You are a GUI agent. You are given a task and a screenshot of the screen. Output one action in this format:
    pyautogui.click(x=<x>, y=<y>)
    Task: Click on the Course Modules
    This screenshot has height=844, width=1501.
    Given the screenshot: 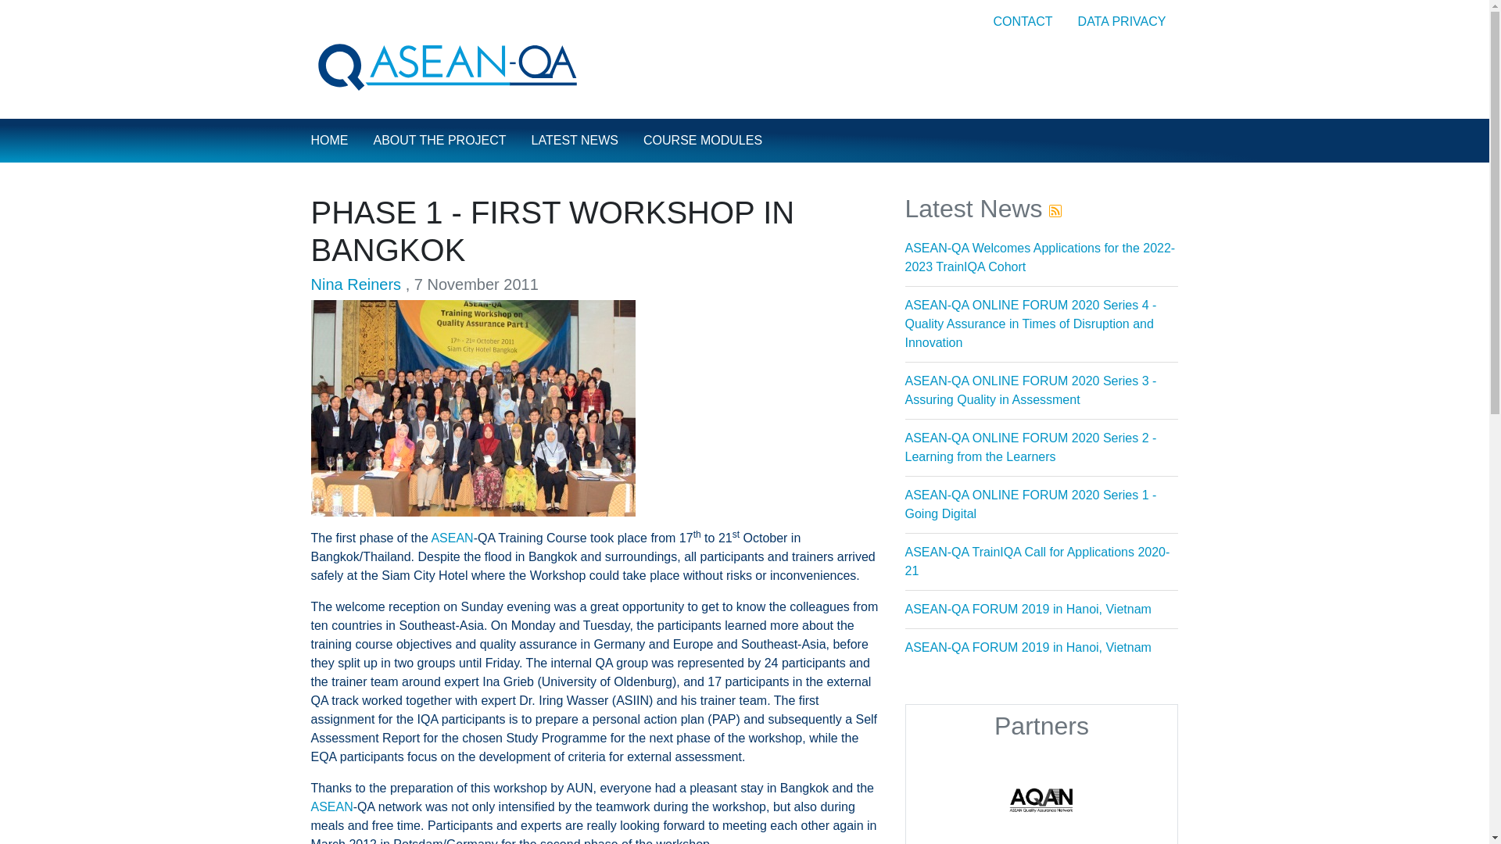 What is the action you would take?
    pyautogui.click(x=702, y=141)
    